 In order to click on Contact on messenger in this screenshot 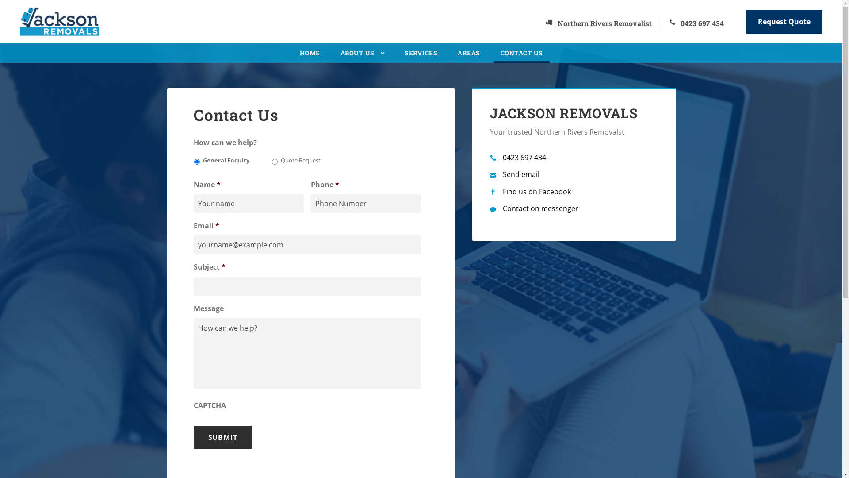, I will do `click(534, 208)`.